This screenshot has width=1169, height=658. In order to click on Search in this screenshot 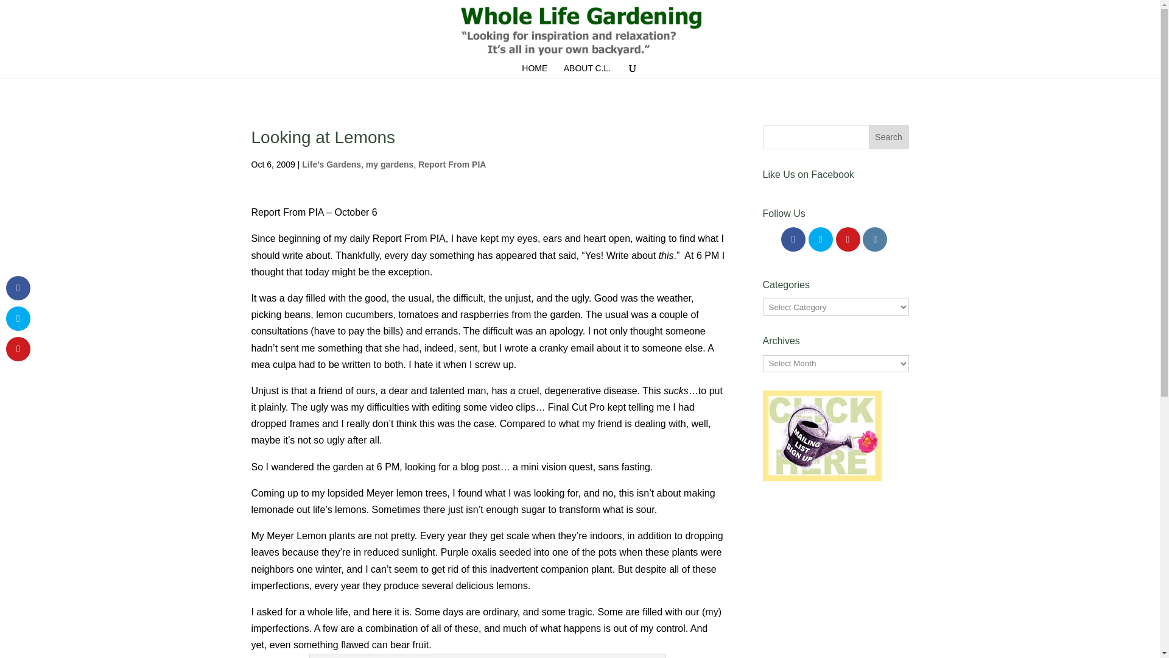, I will do `click(889, 137)`.